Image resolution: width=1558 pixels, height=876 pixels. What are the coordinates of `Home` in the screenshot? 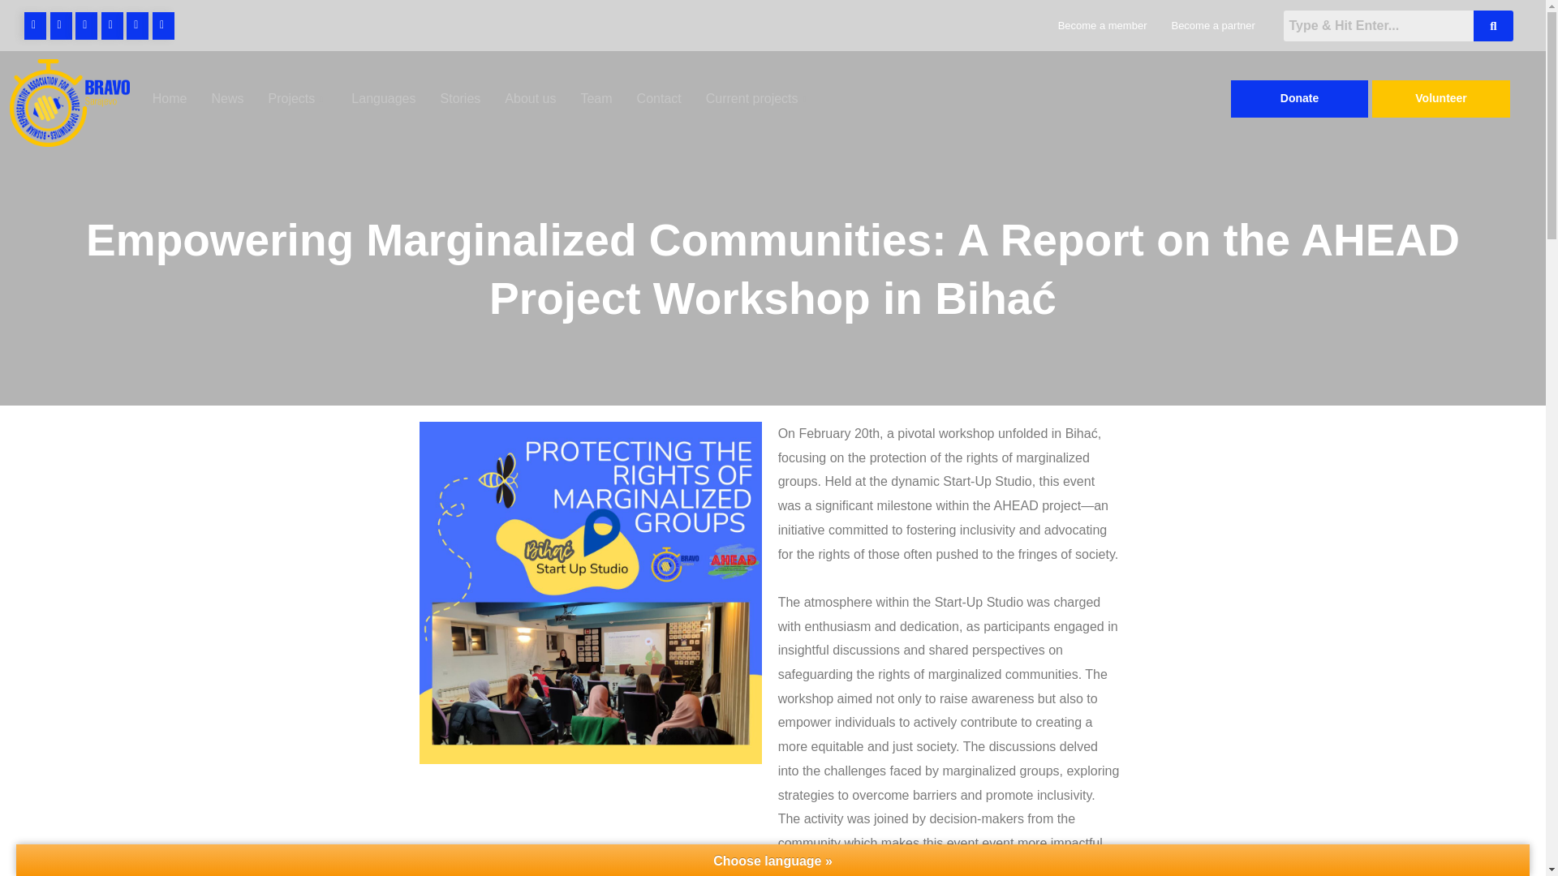 It's located at (169, 99).